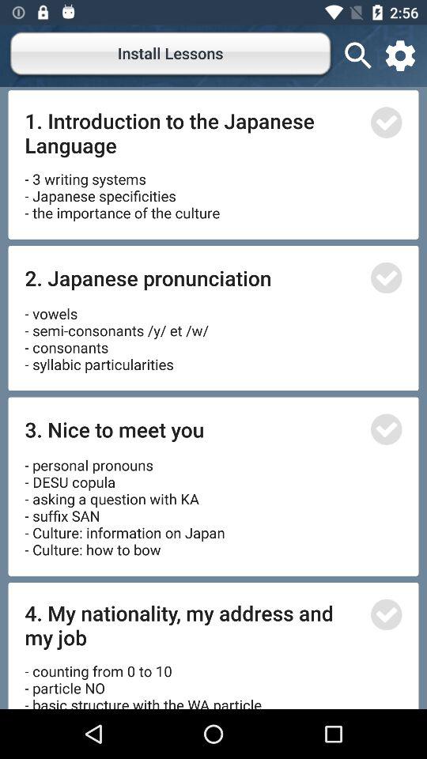 The width and height of the screenshot is (427, 759). Describe the element at coordinates (193, 133) in the screenshot. I see `swipe until 1 introduction to` at that location.